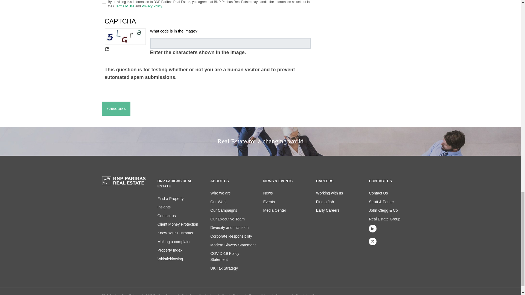 The height and width of the screenshot is (295, 525). What do you see at coordinates (233, 245) in the screenshot?
I see `Modern Slavery Statement` at bounding box center [233, 245].